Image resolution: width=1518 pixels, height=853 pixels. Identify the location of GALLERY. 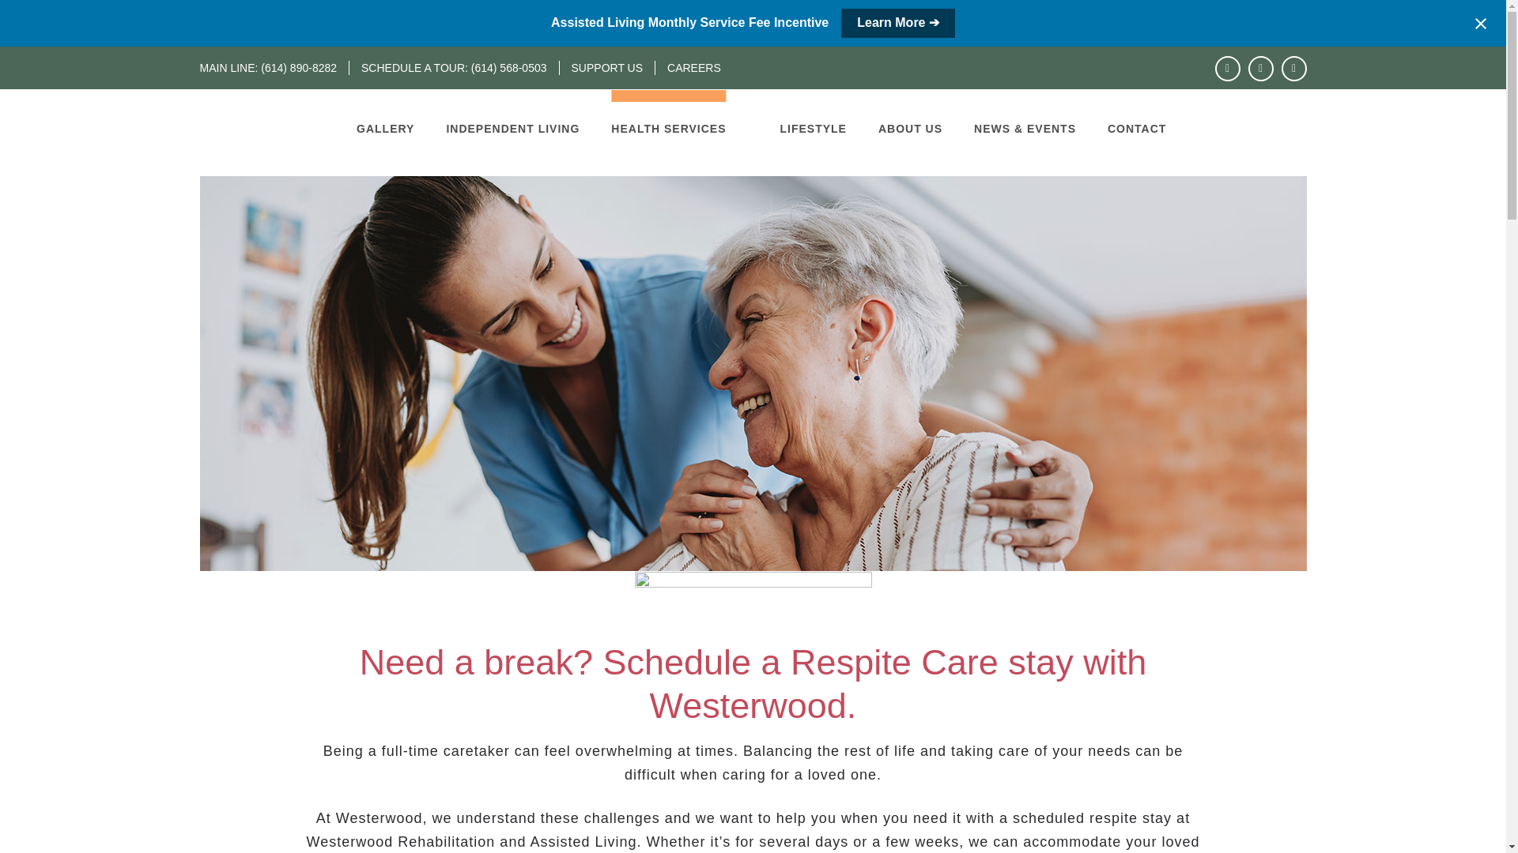
(393, 128).